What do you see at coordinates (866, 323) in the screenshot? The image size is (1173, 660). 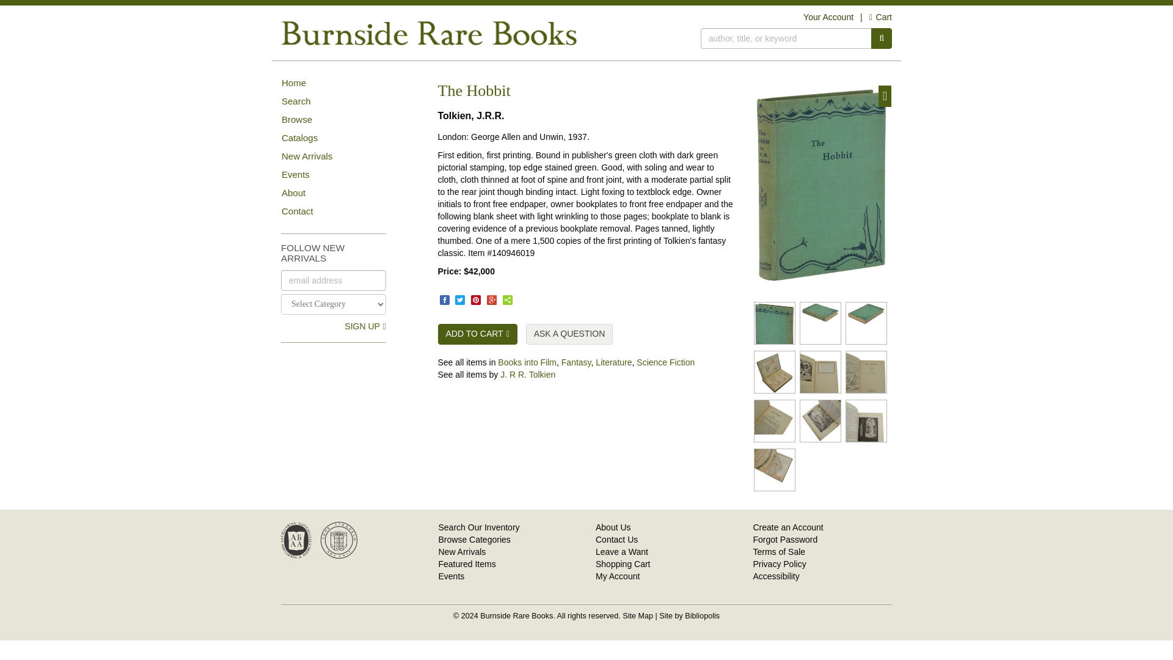 I see `The Hobbit` at bounding box center [866, 323].